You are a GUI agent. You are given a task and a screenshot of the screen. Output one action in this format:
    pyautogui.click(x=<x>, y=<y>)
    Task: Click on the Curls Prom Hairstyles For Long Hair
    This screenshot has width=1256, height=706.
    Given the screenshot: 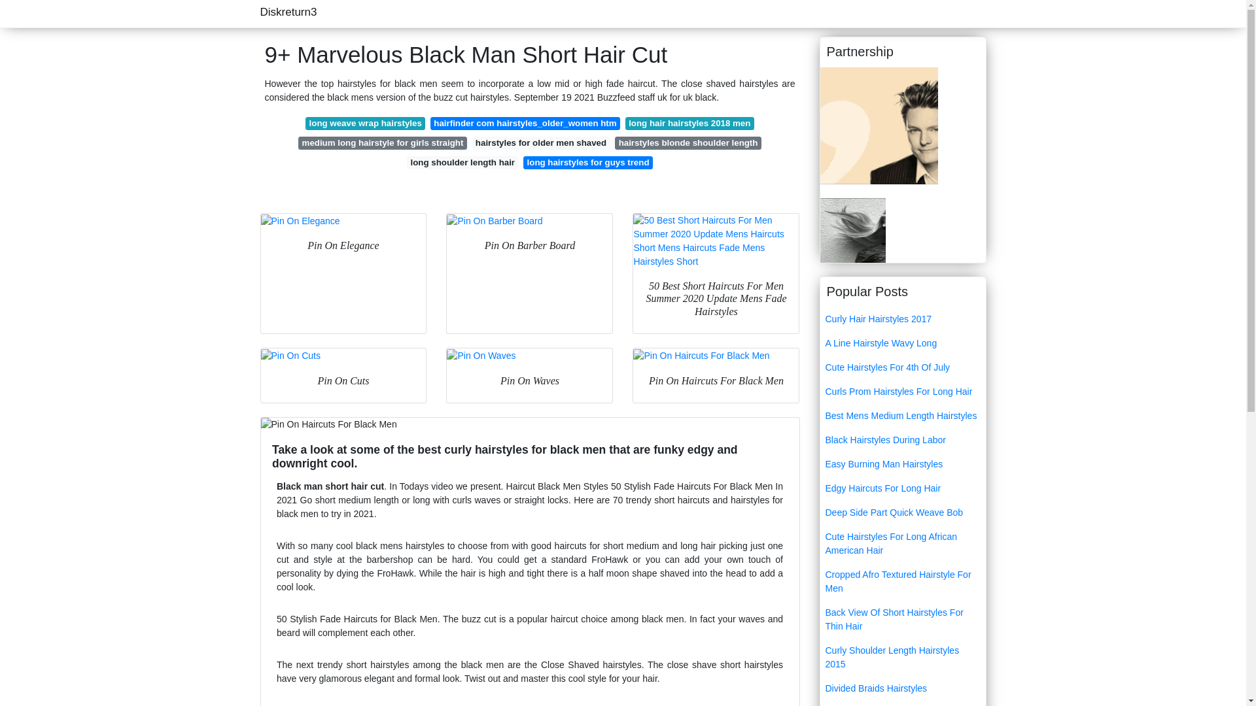 What is the action you would take?
    pyautogui.click(x=903, y=392)
    